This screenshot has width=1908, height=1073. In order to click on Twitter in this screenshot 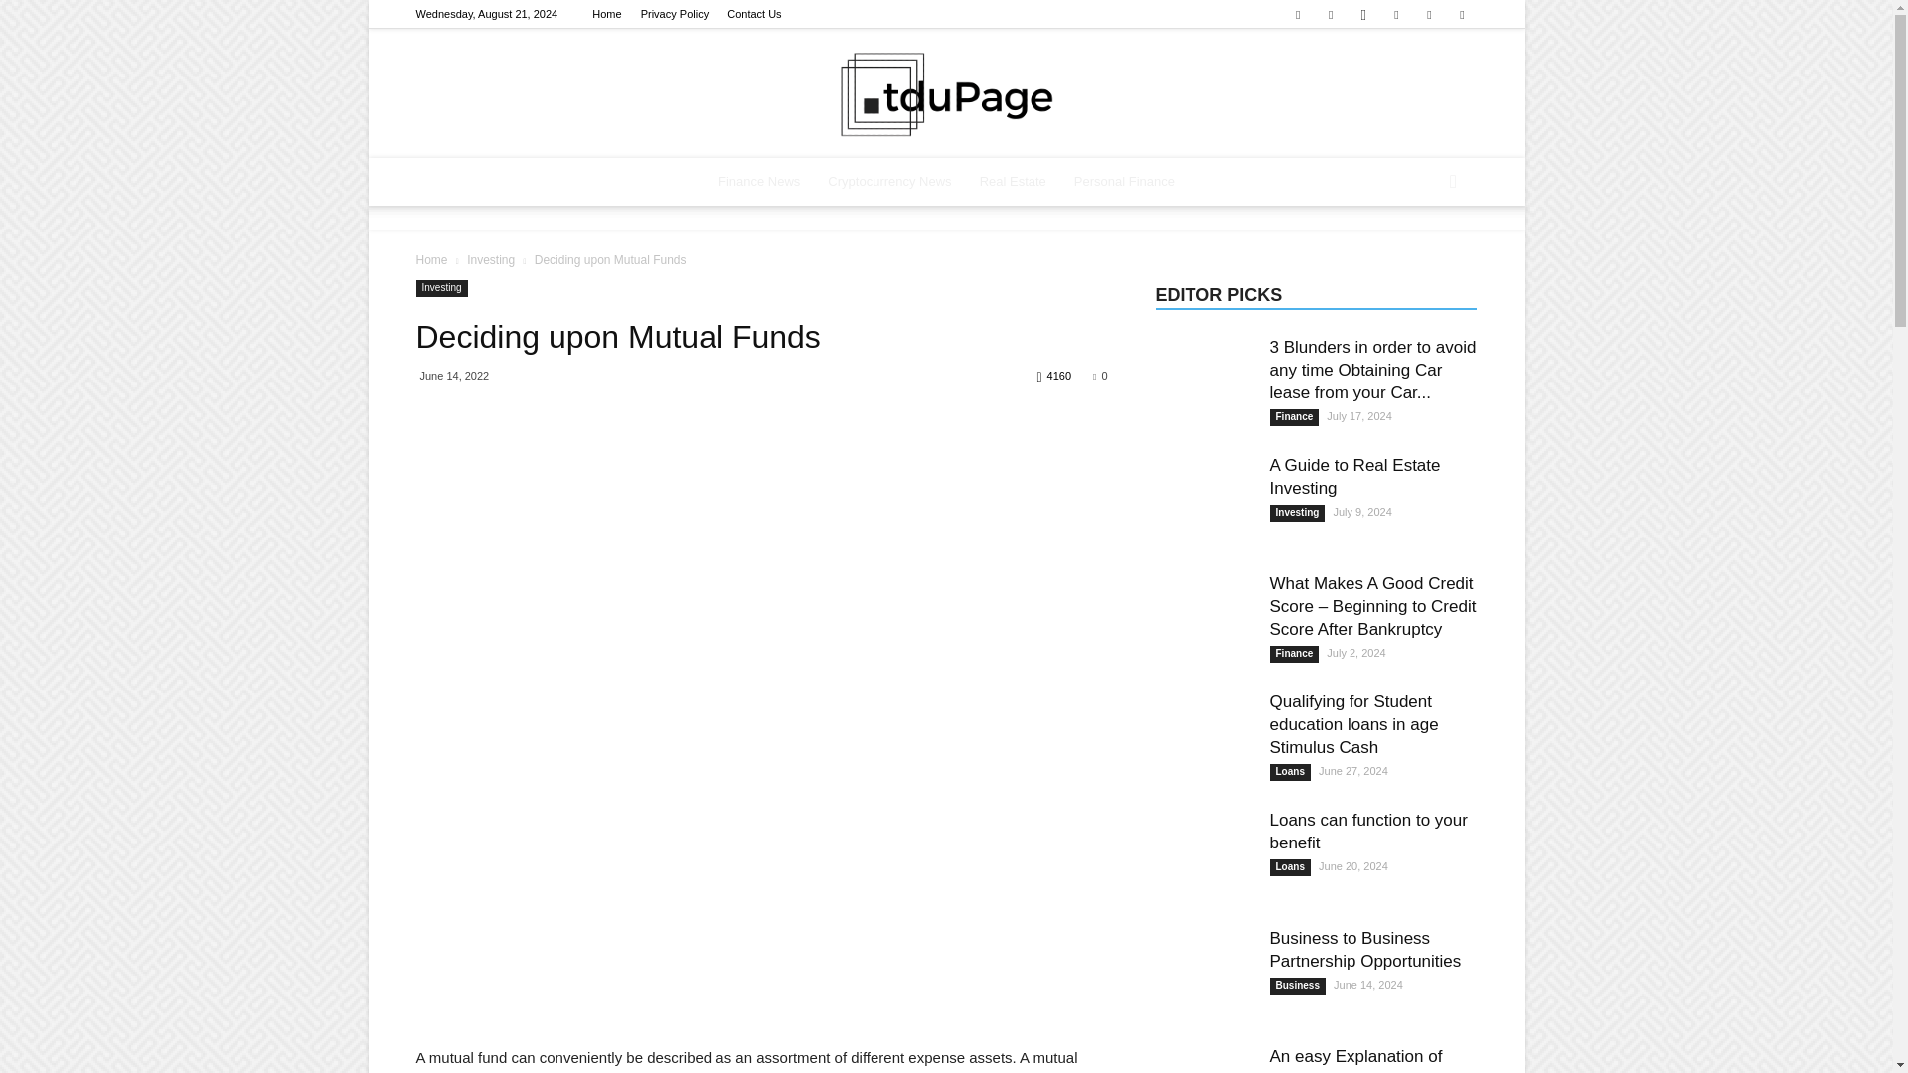, I will do `click(1396, 14)`.